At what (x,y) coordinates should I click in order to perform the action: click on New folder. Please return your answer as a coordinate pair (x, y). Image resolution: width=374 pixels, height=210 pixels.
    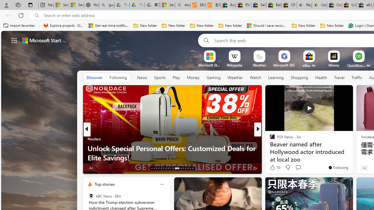
    Looking at the image, I should click on (332, 26).